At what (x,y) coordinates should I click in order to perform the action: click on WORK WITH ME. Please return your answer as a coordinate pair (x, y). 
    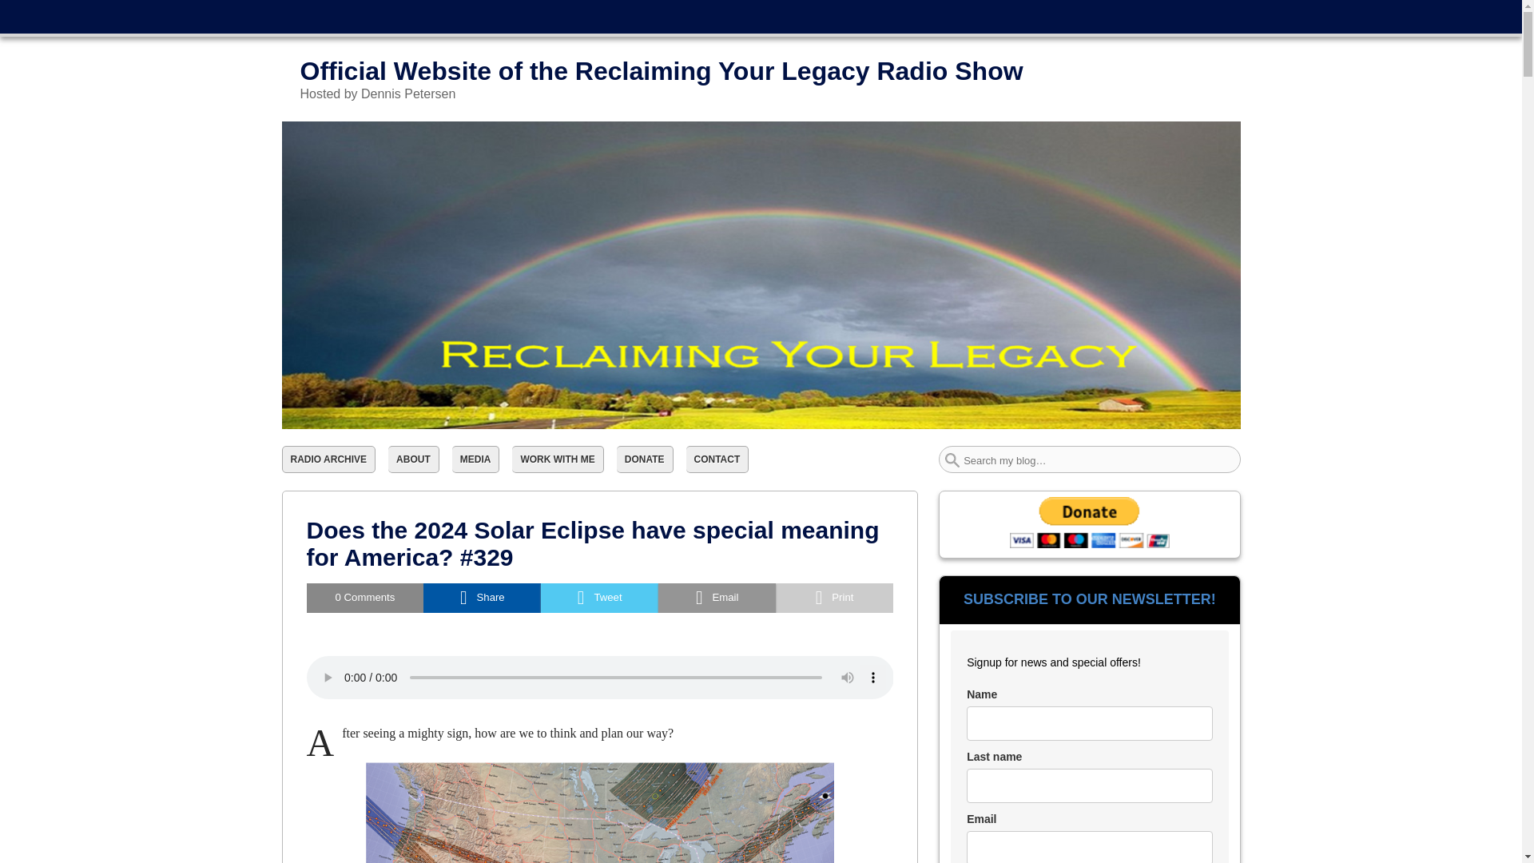
    Looking at the image, I should click on (558, 459).